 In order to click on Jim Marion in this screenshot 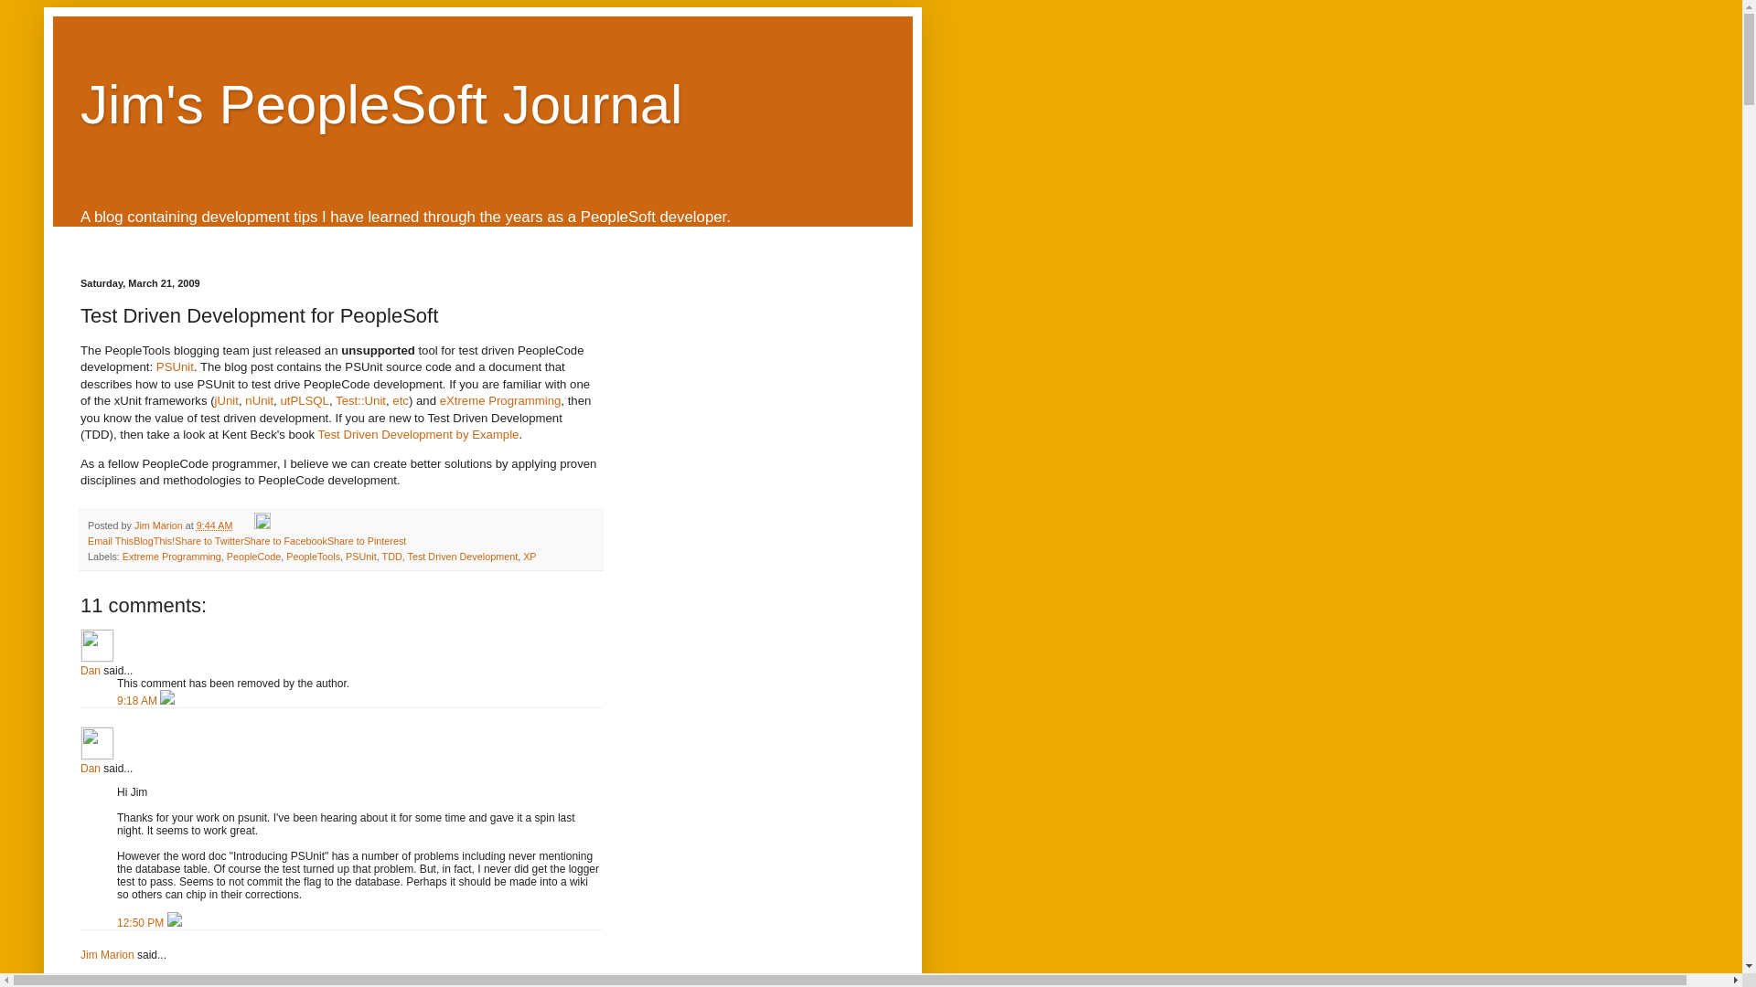, I will do `click(108, 954)`.